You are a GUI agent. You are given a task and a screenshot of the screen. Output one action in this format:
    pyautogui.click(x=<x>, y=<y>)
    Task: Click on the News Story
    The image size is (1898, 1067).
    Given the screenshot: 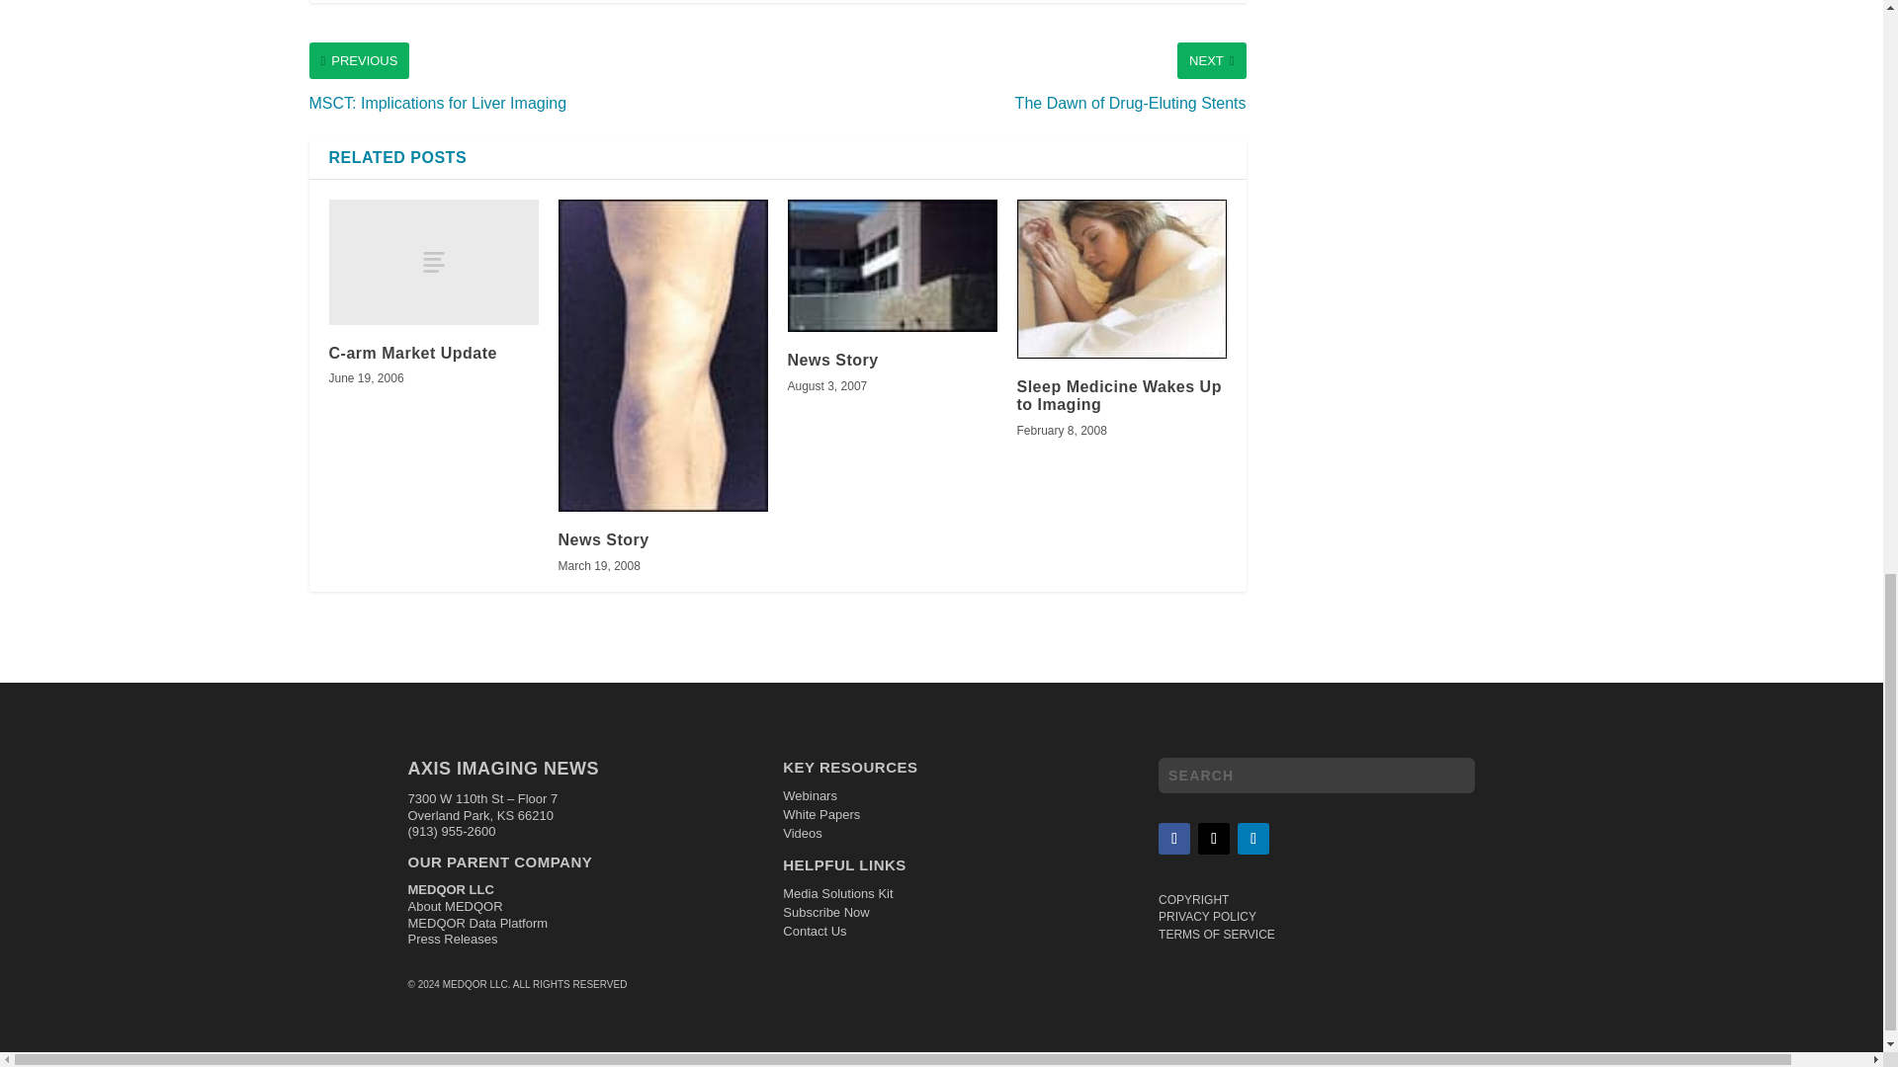 What is the action you would take?
    pyautogui.click(x=892, y=265)
    